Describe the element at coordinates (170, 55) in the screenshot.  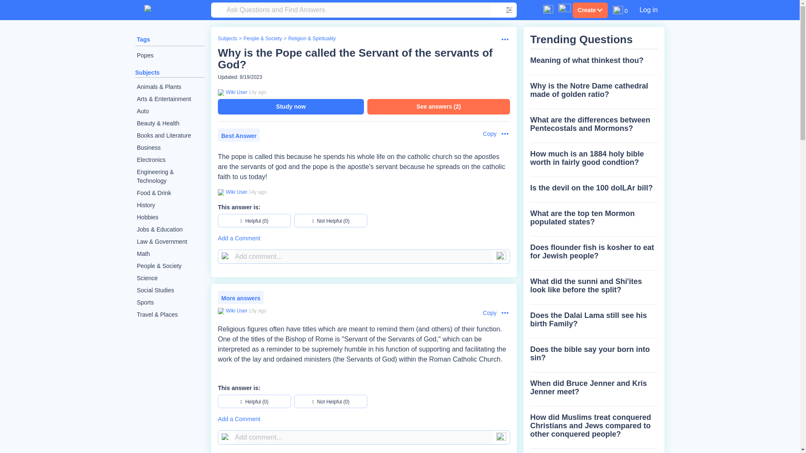
I see `Popes` at that location.